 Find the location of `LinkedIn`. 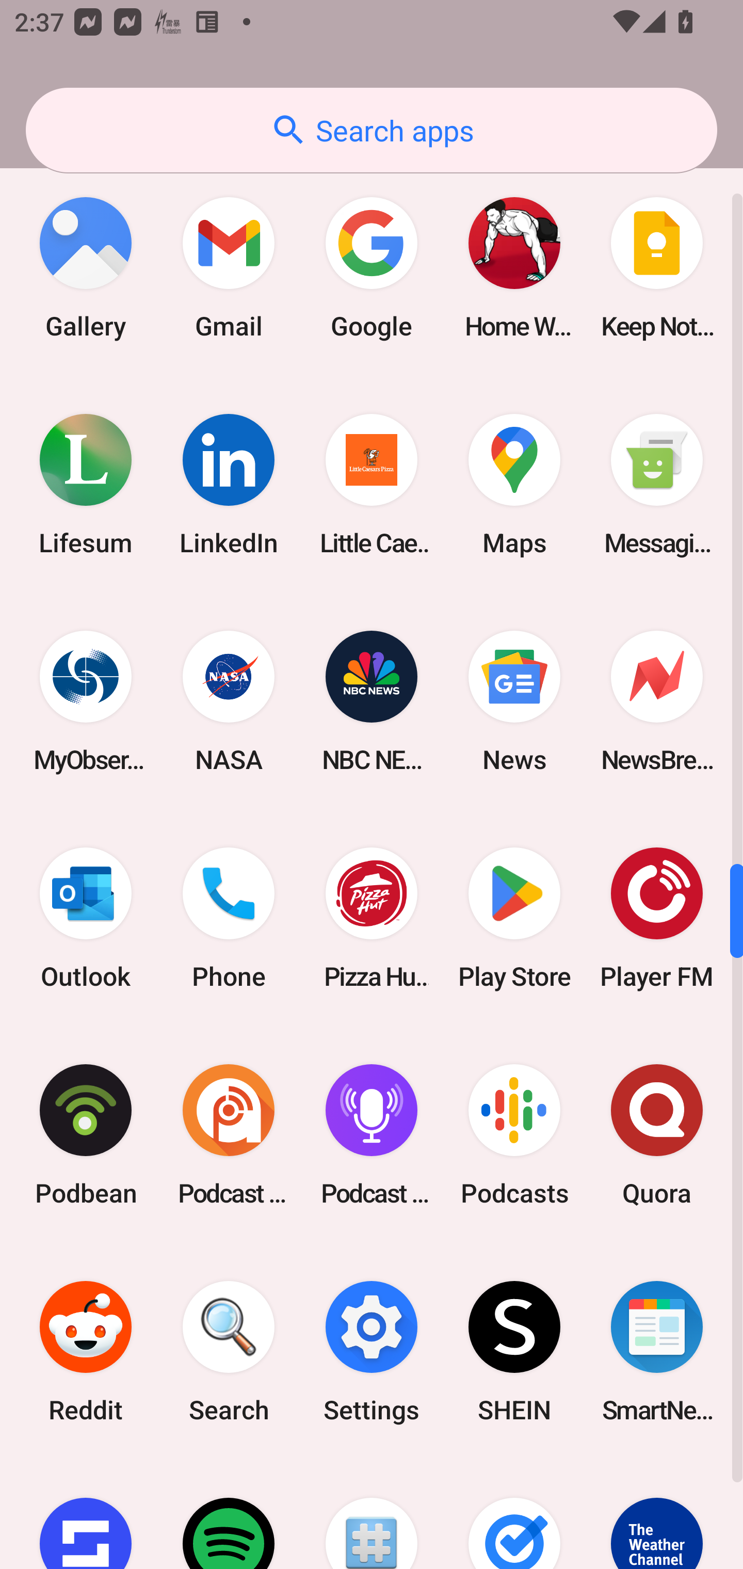

LinkedIn is located at coordinates (229, 485).